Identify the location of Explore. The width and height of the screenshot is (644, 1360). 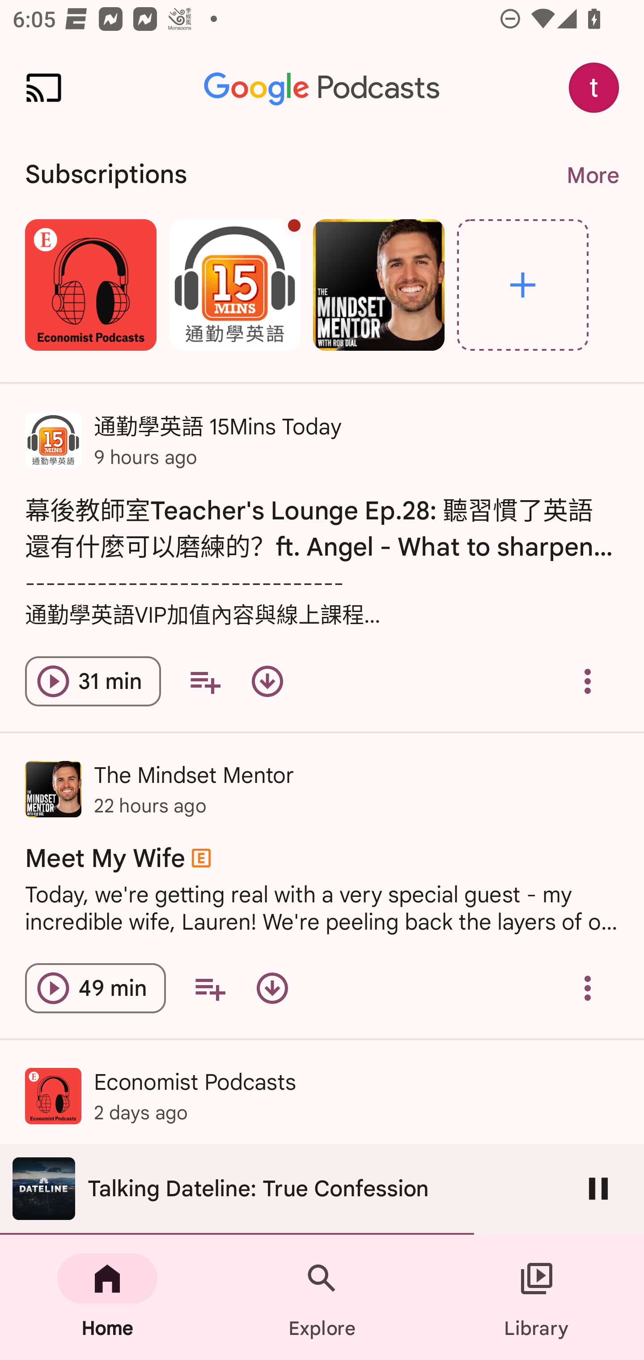
(523, 285).